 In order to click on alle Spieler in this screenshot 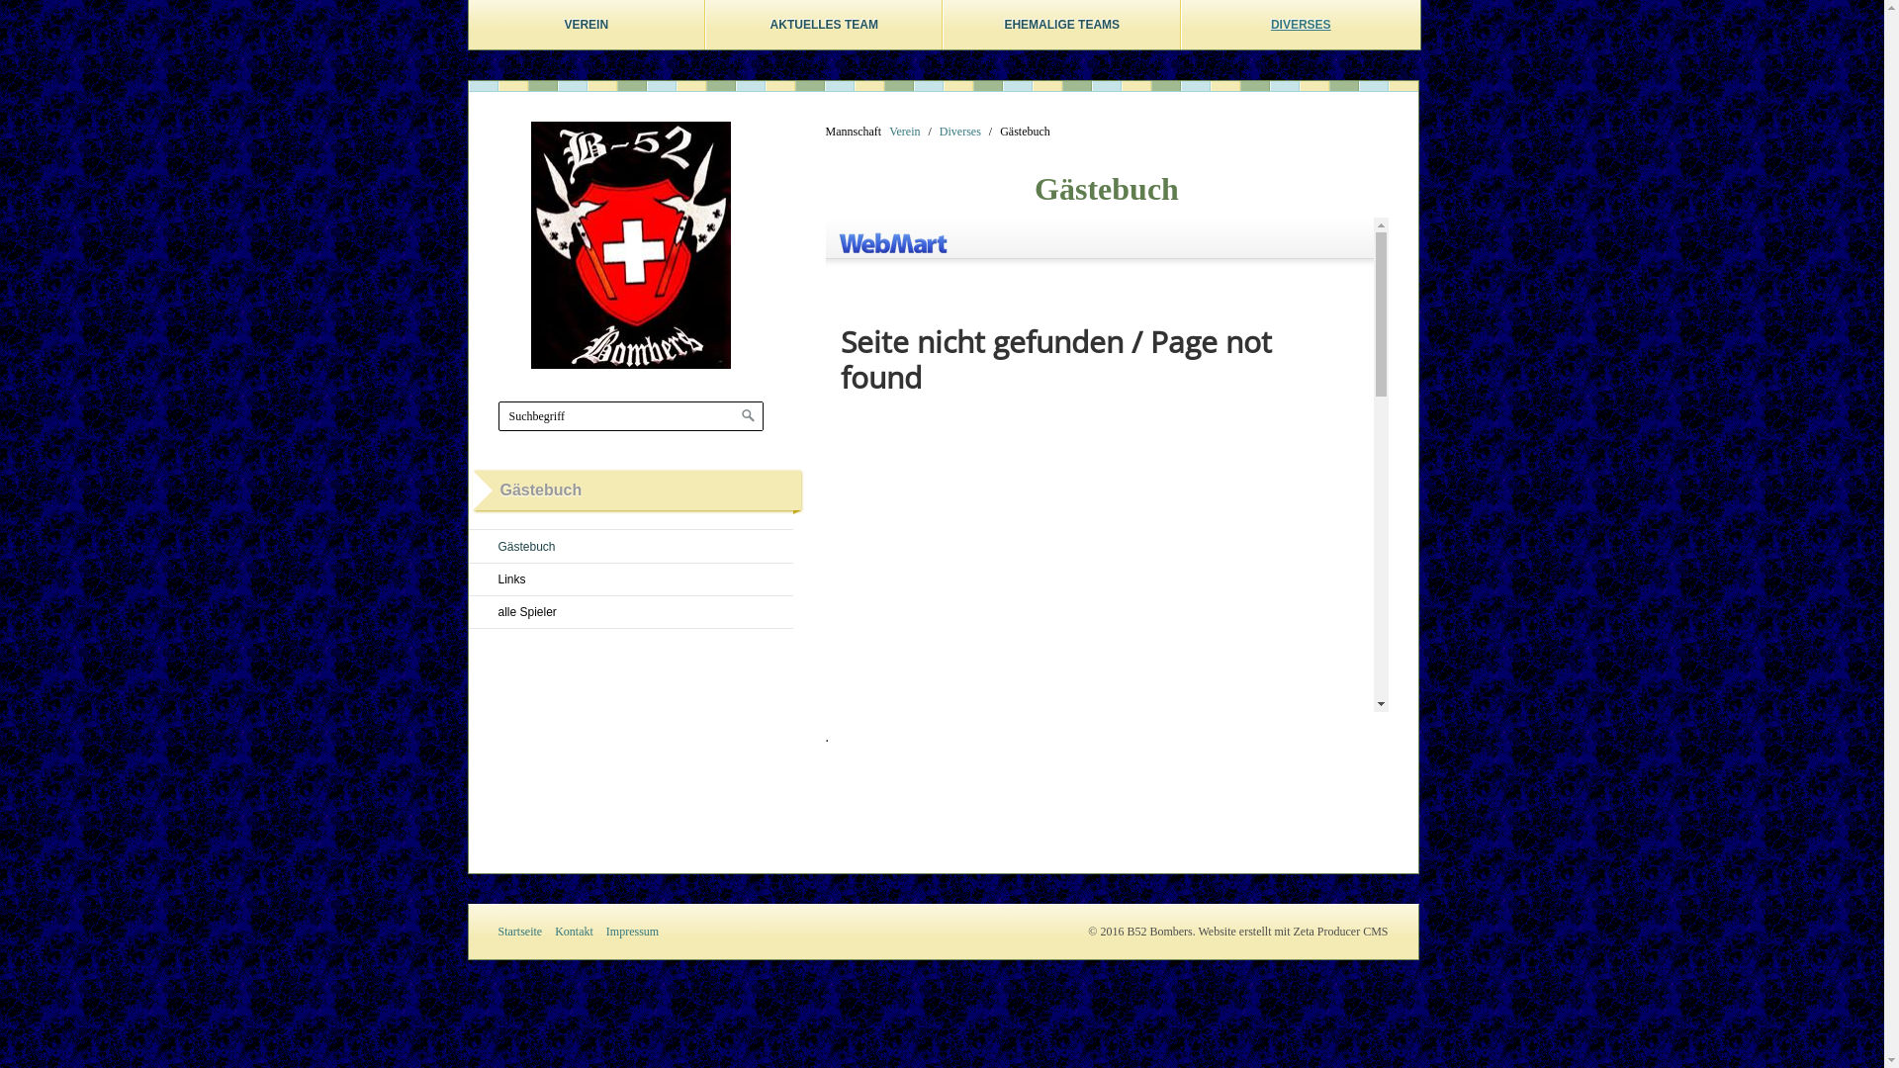, I will do `click(631, 613)`.